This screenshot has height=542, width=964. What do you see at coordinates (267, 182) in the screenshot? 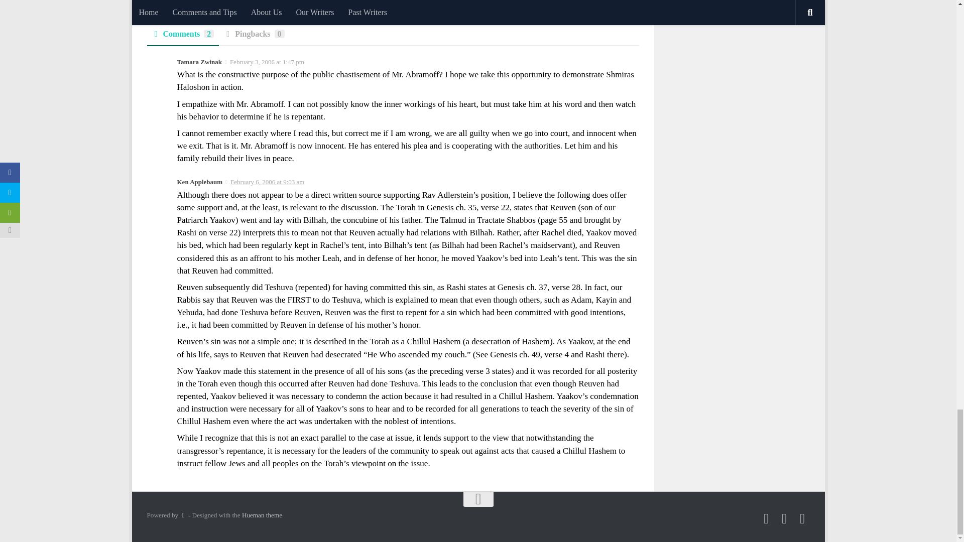
I see `February 6, 2006 at 9:03 am` at bounding box center [267, 182].